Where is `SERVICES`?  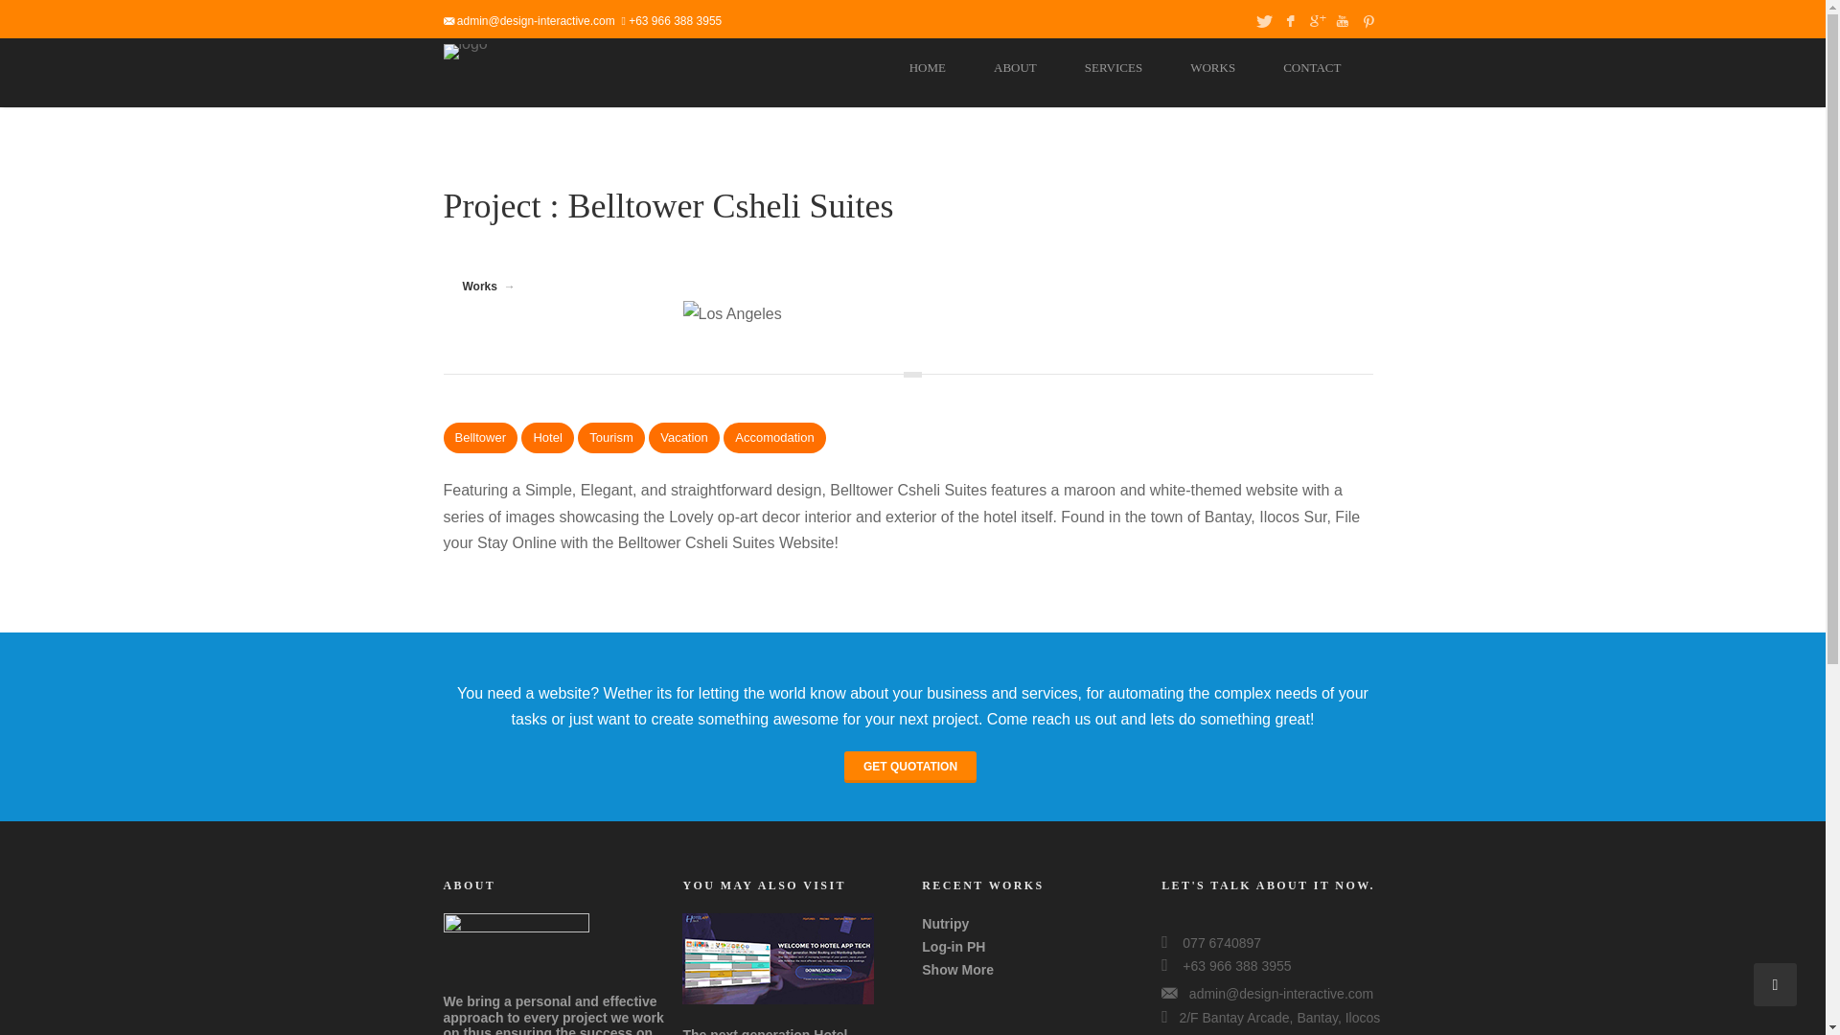 SERVICES is located at coordinates (1114, 71).